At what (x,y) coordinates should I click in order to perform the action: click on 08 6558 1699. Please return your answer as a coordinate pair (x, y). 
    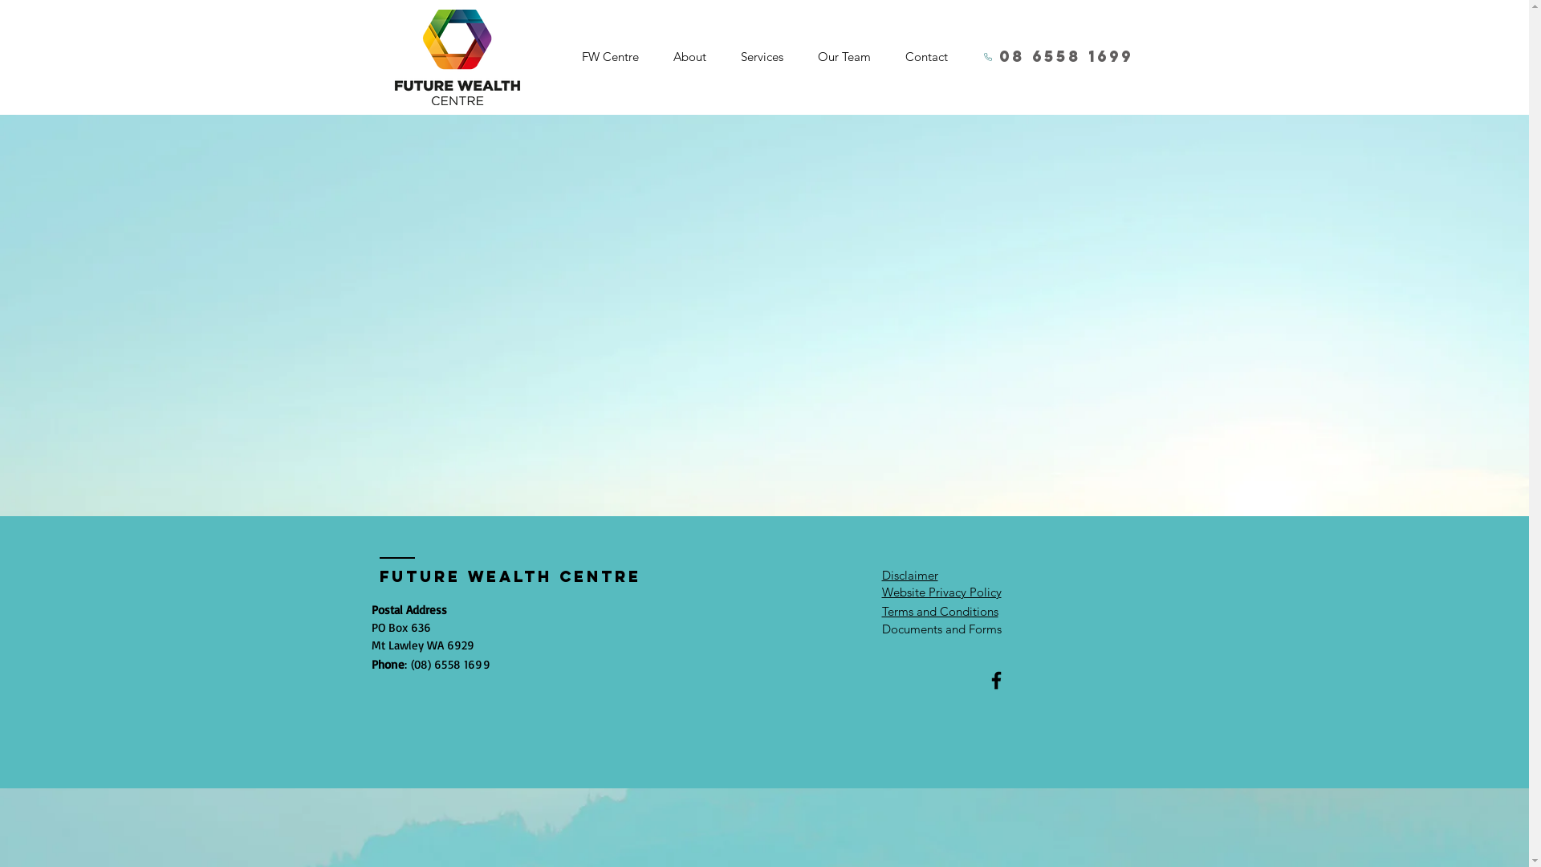
    Looking at the image, I should click on (1058, 57).